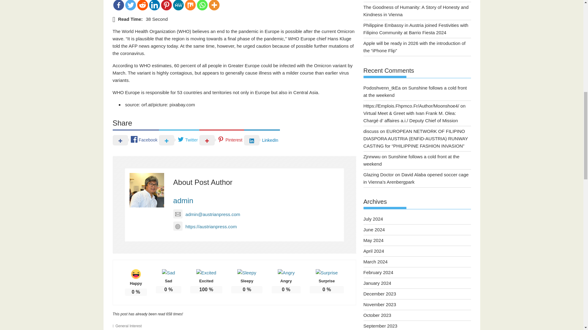 This screenshot has height=330, width=588. I want to click on admin, so click(183, 200).